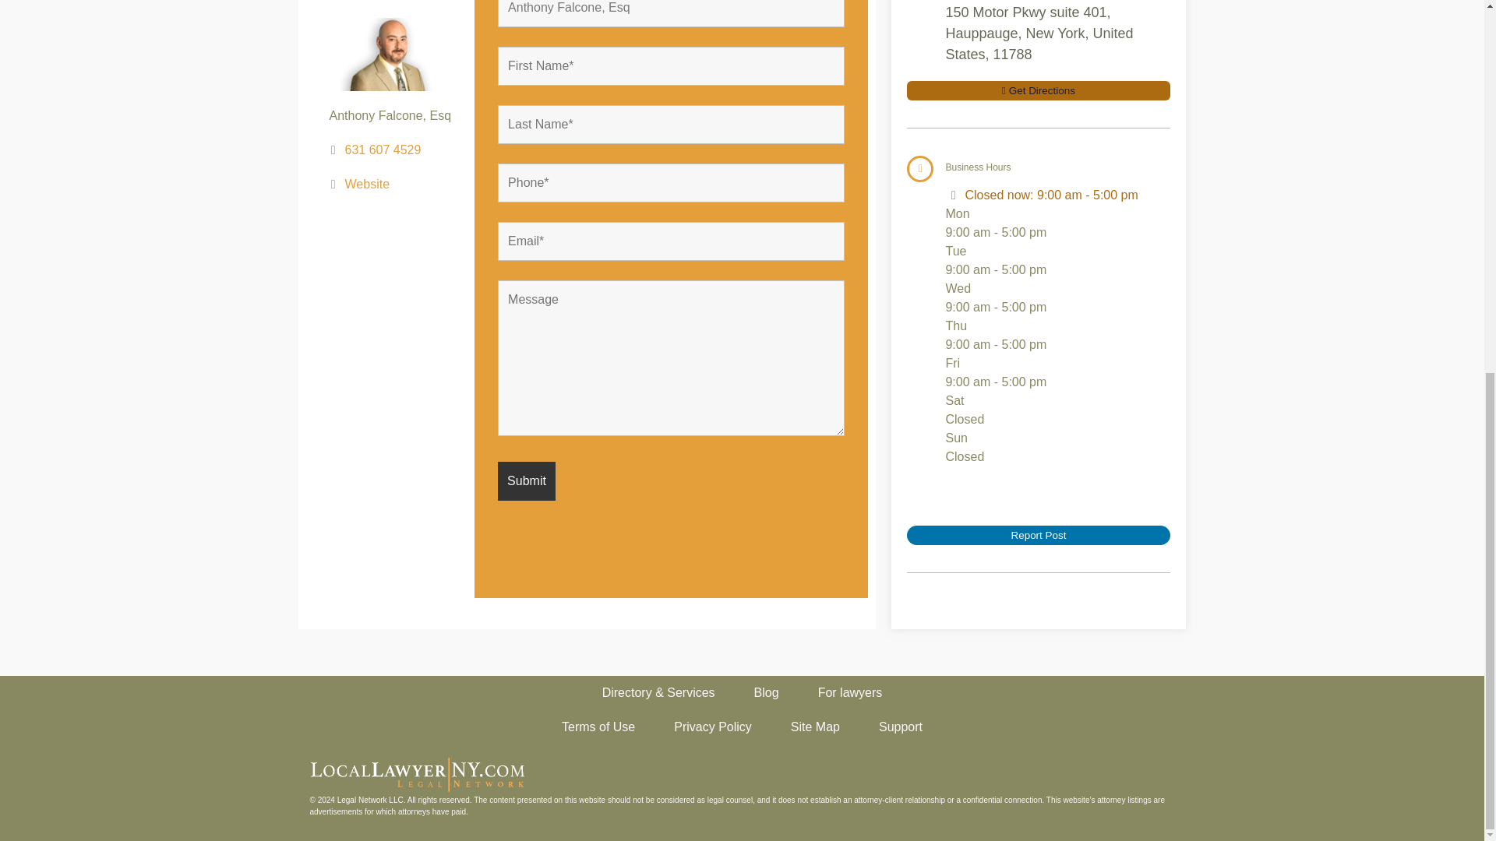  What do you see at coordinates (527, 480) in the screenshot?
I see `Submit` at bounding box center [527, 480].